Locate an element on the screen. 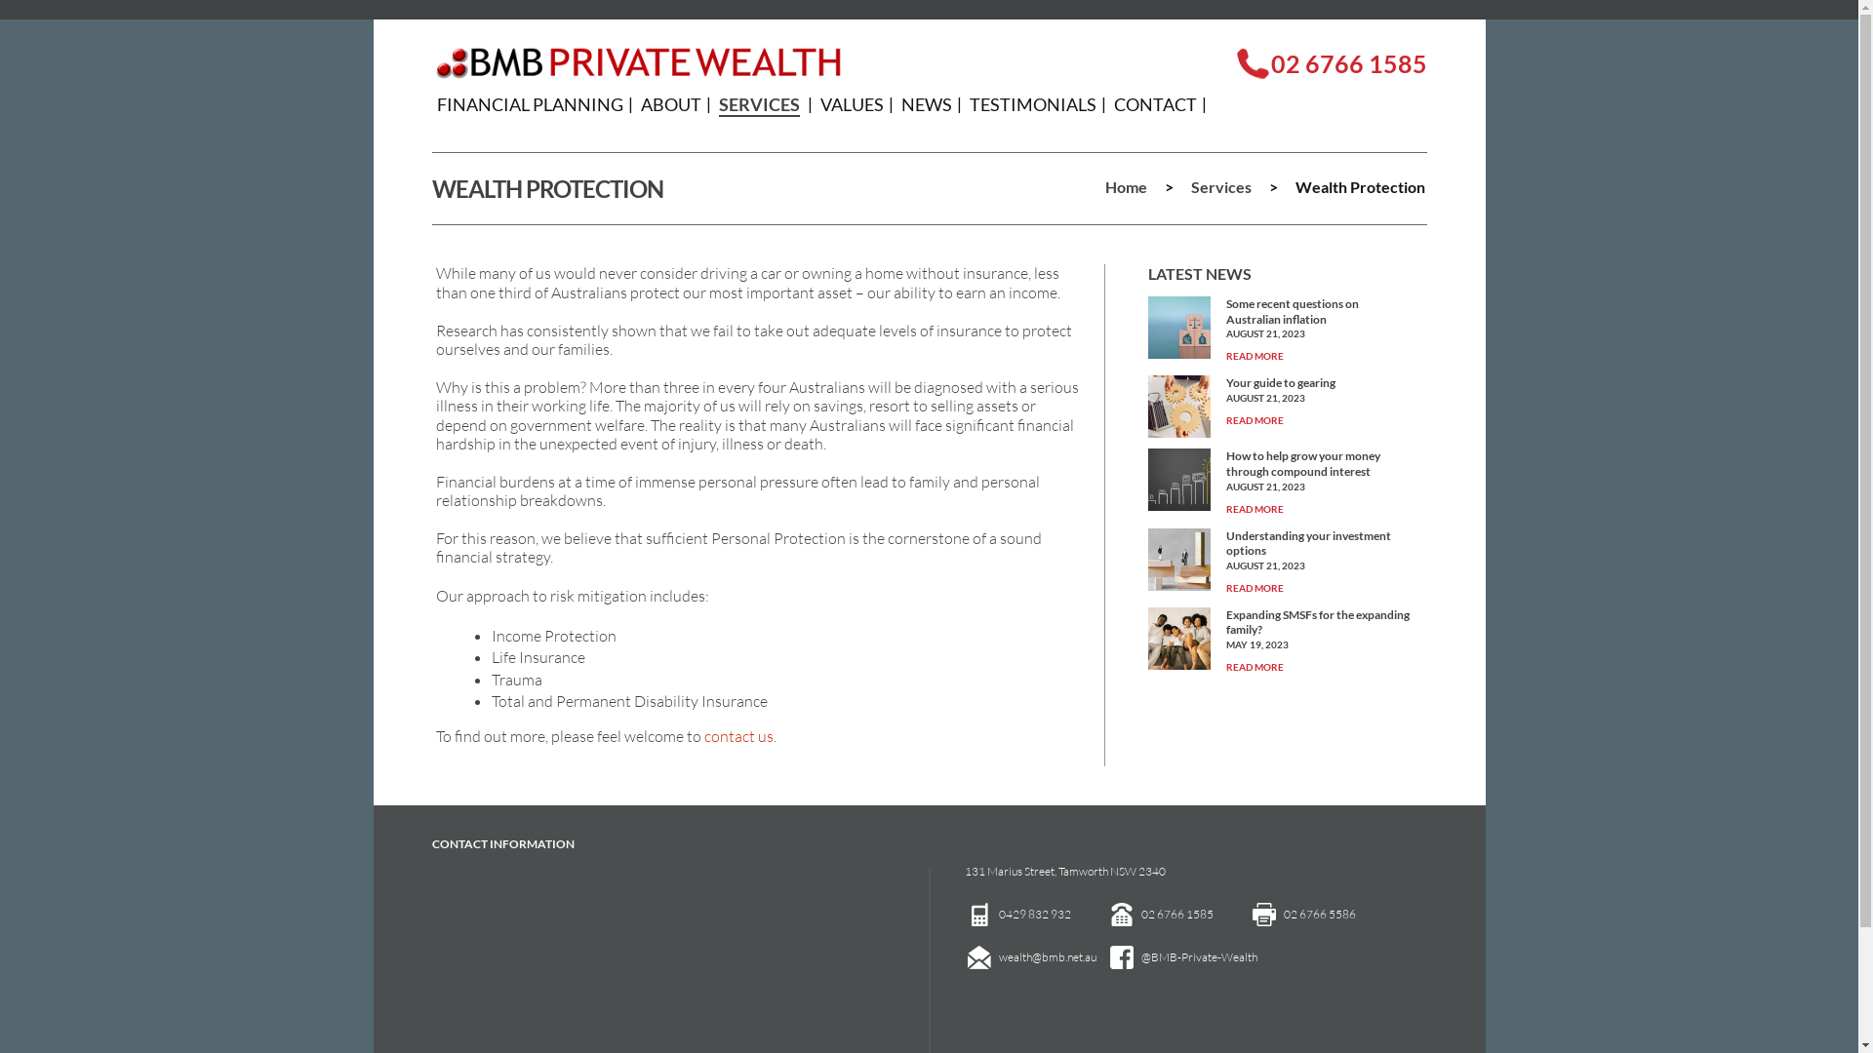 The image size is (1873, 1053). READ MORE is located at coordinates (1255, 356).